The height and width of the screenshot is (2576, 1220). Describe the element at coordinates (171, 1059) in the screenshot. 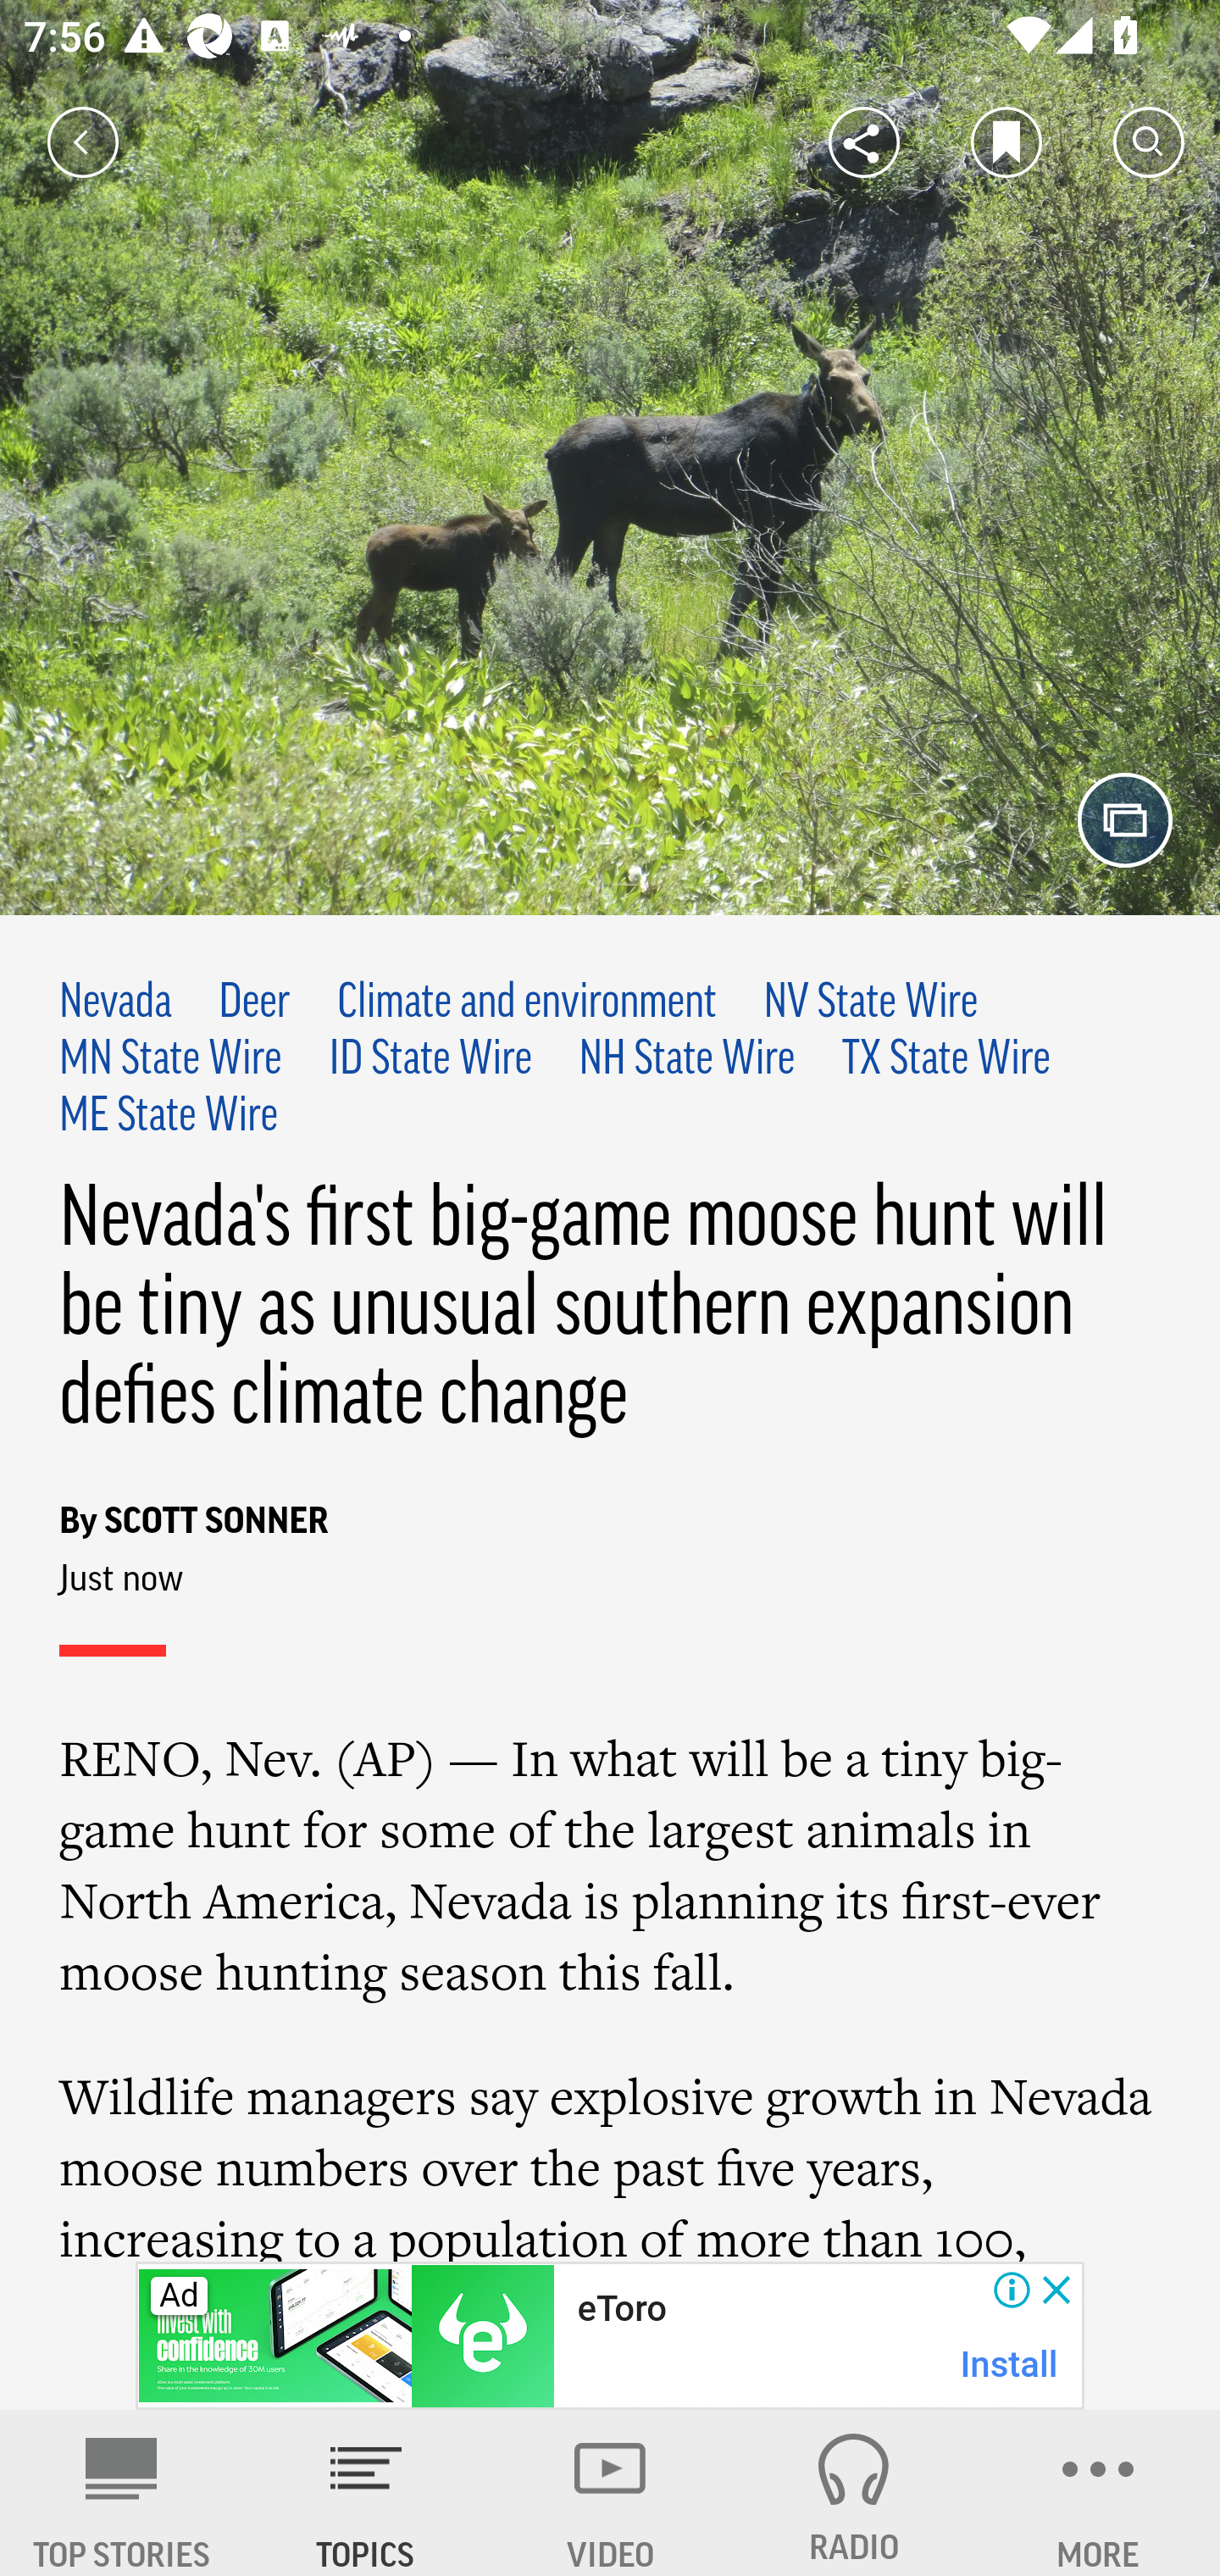

I see `MN State Wire` at that location.